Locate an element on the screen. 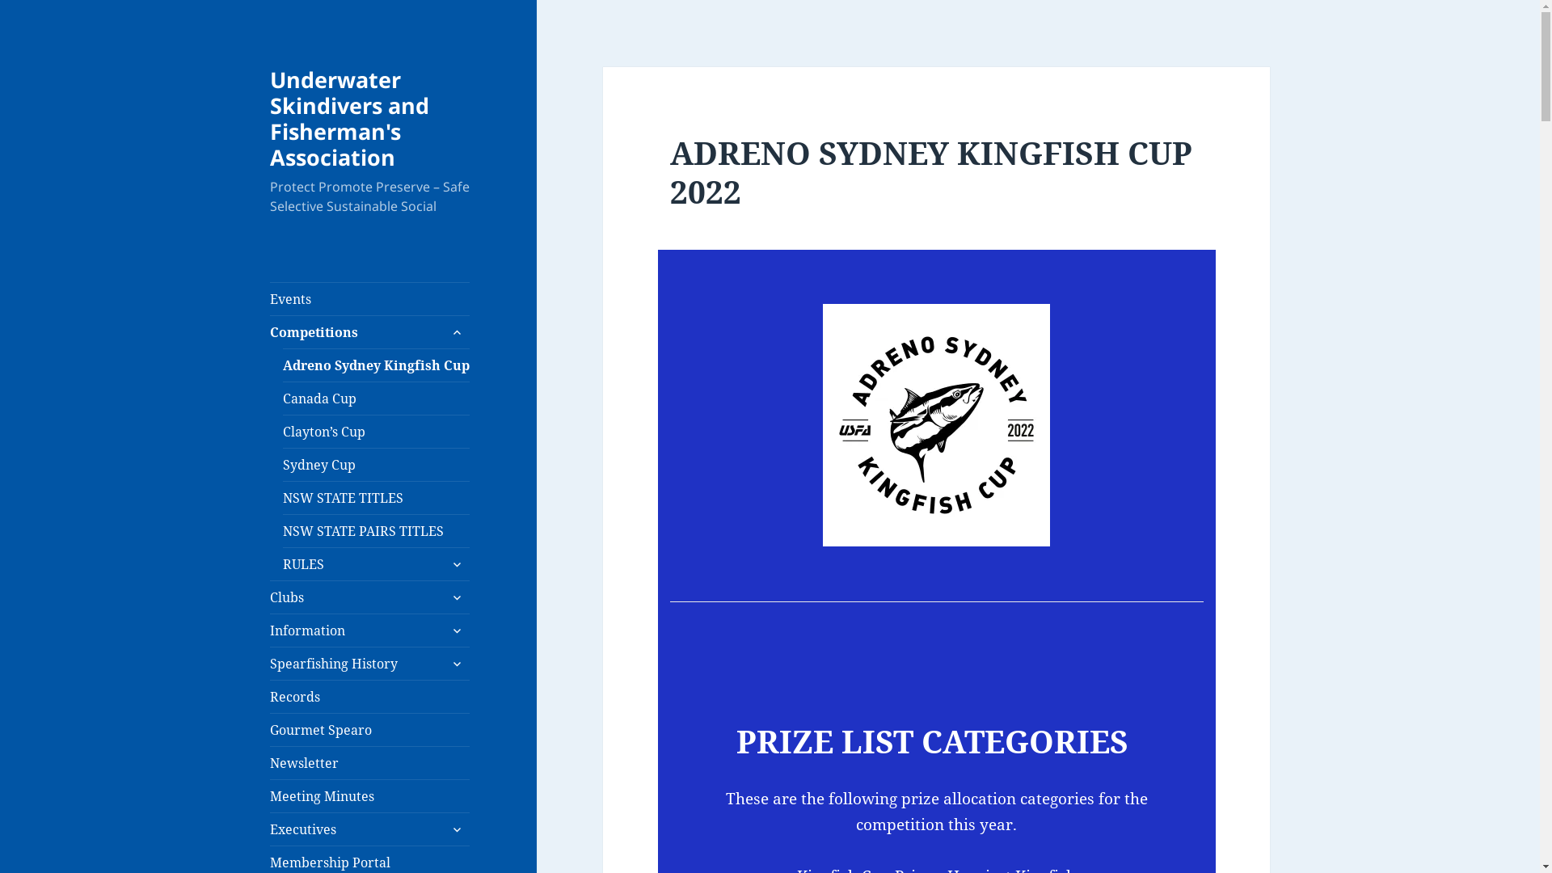 This screenshot has height=873, width=1552. NSW STATE TITLES is located at coordinates (377, 498).